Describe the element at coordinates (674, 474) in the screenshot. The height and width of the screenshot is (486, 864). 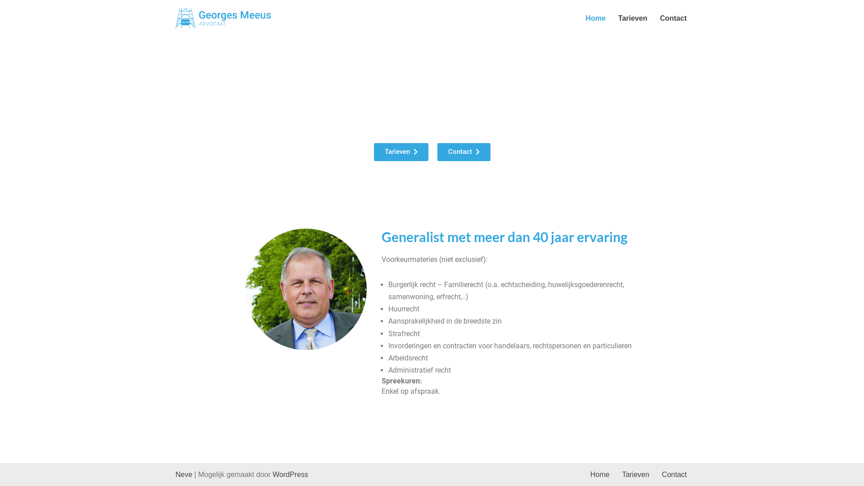
I see `Contact` at that location.